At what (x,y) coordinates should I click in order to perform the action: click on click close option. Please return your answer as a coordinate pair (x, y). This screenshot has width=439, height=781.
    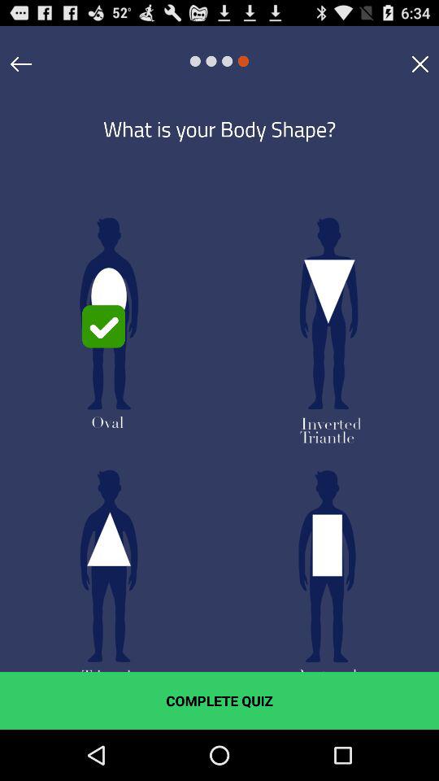
    Looking at the image, I should click on (419, 63).